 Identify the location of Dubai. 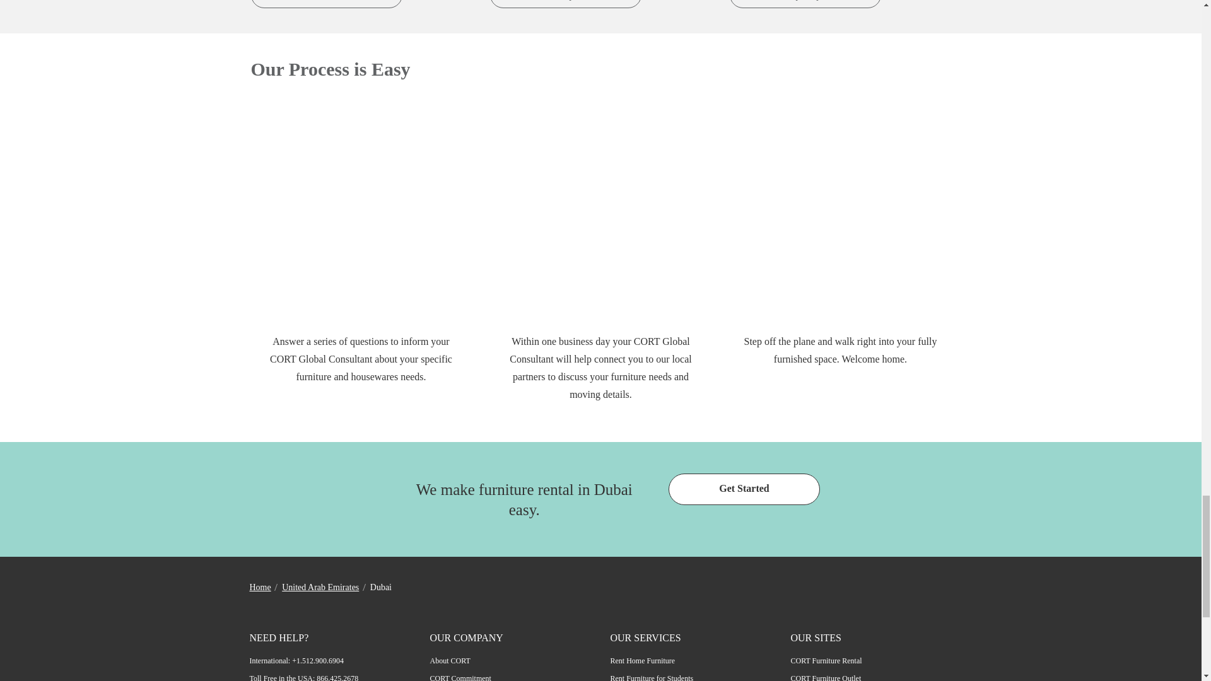
(326, 4).